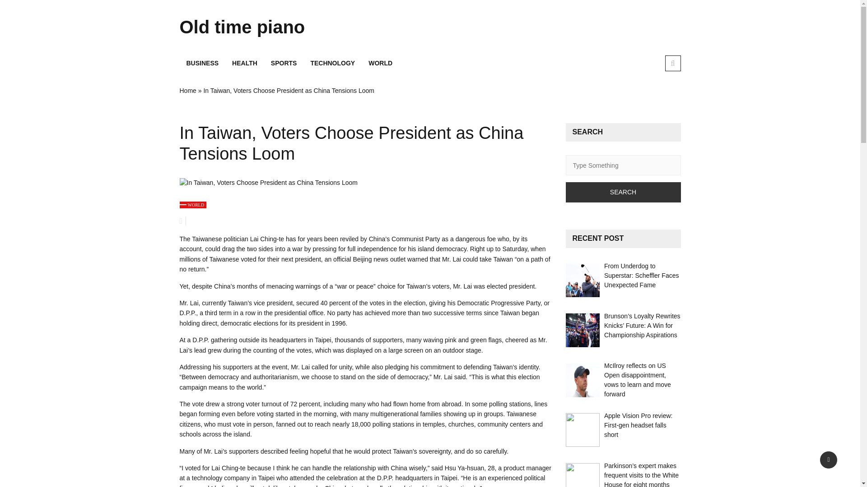 This screenshot has width=867, height=487. Describe the element at coordinates (245, 63) in the screenshot. I see `HEALTH` at that location.